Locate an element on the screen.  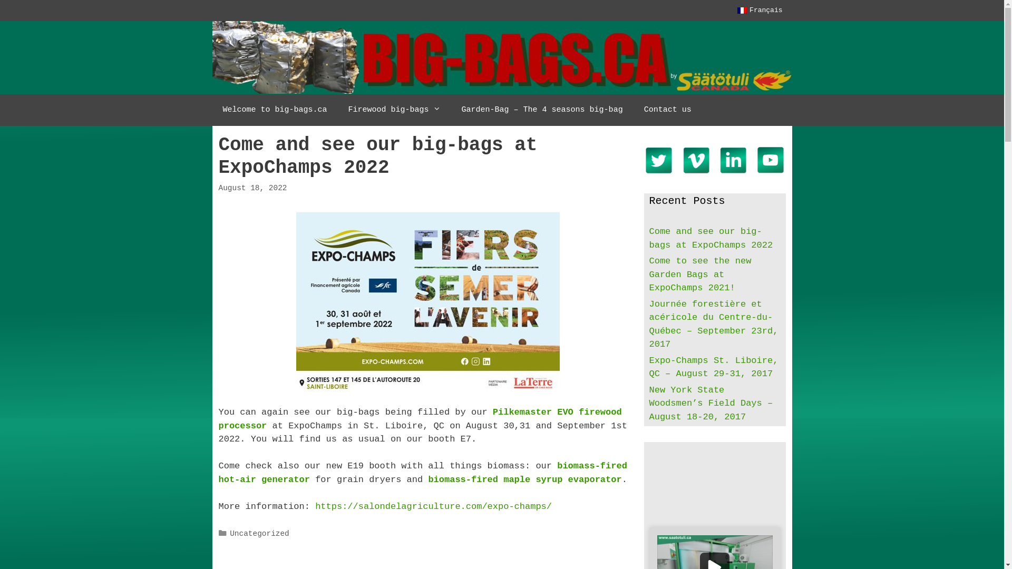
Uncategorized is located at coordinates (259, 534).